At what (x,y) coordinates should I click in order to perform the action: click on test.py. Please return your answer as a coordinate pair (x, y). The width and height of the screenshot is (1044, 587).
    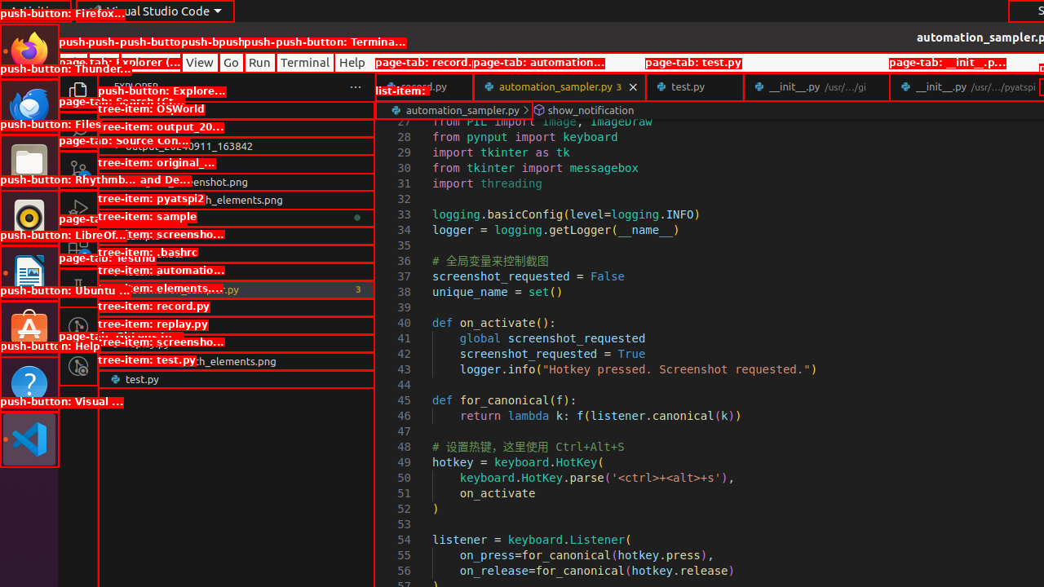
    Looking at the image, I should click on (695, 86).